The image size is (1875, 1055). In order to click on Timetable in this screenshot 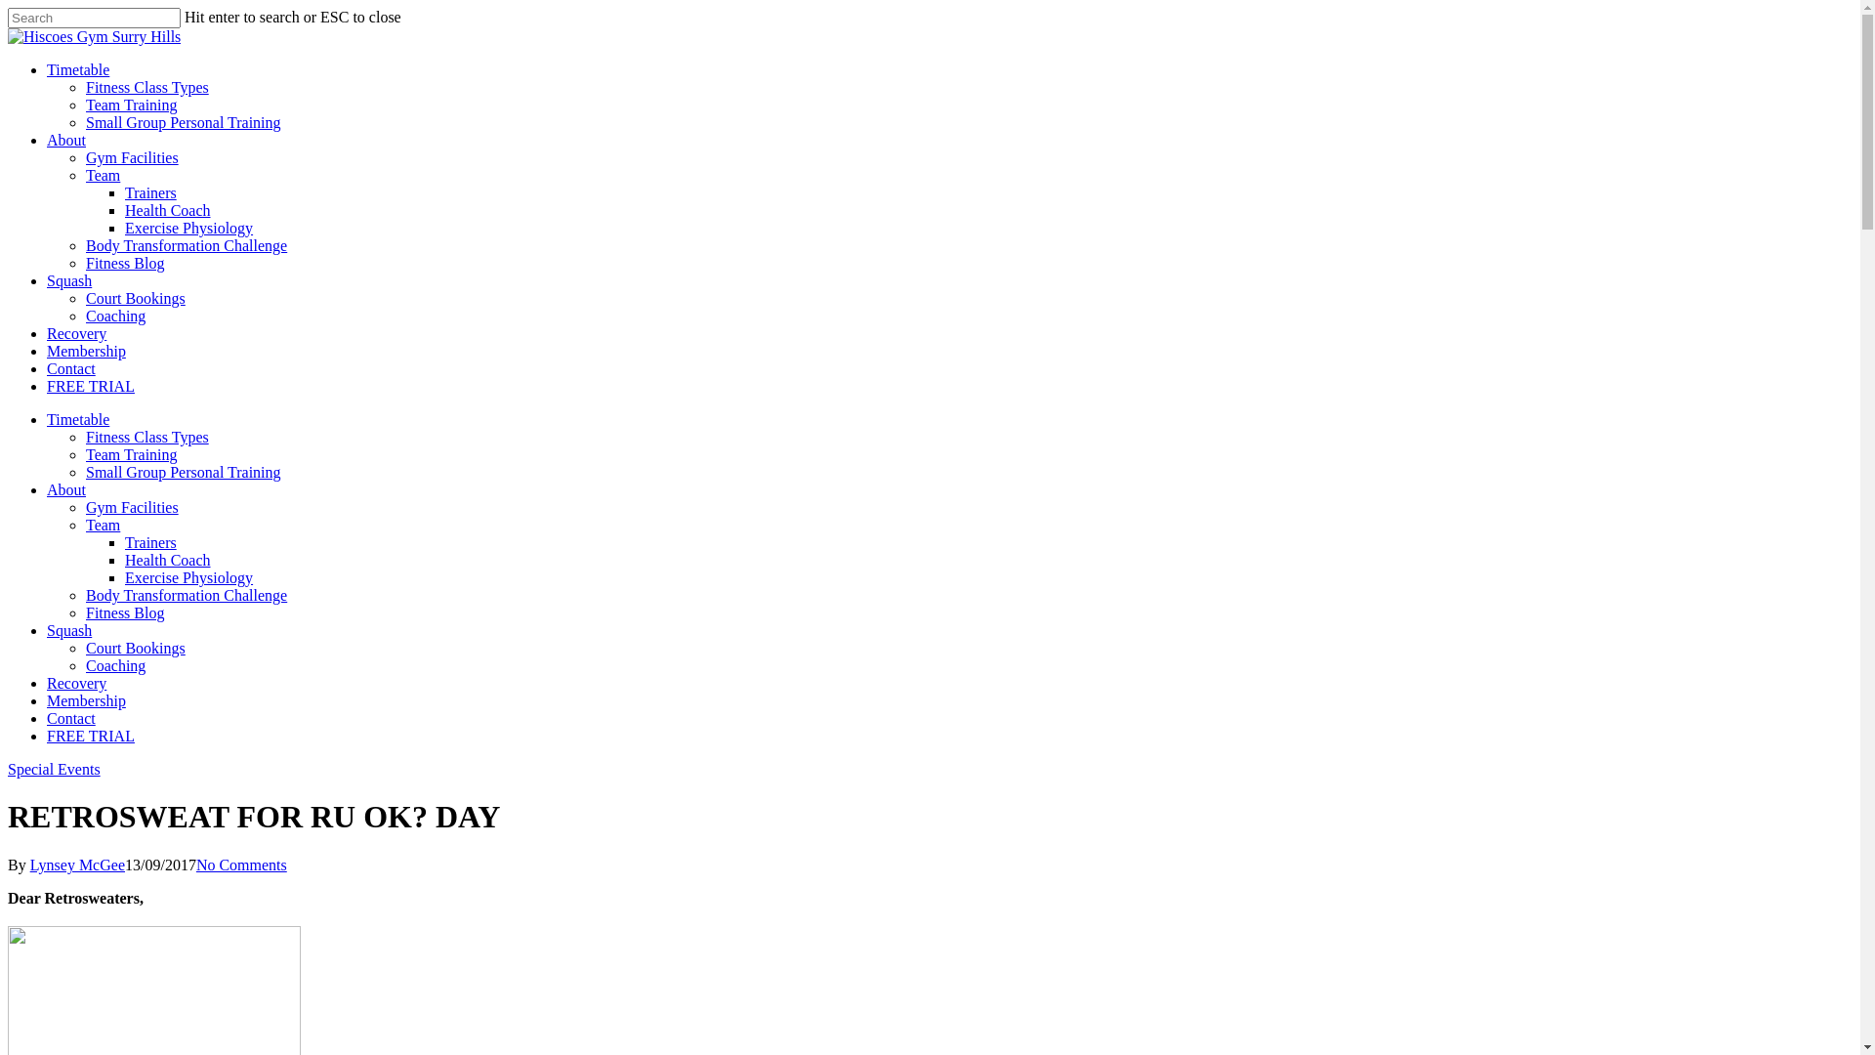, I will do `click(78, 70)`.